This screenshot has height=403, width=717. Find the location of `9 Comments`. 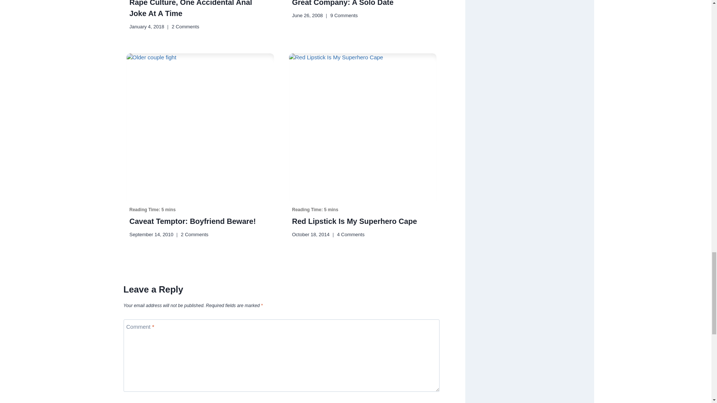

9 Comments is located at coordinates (344, 15).